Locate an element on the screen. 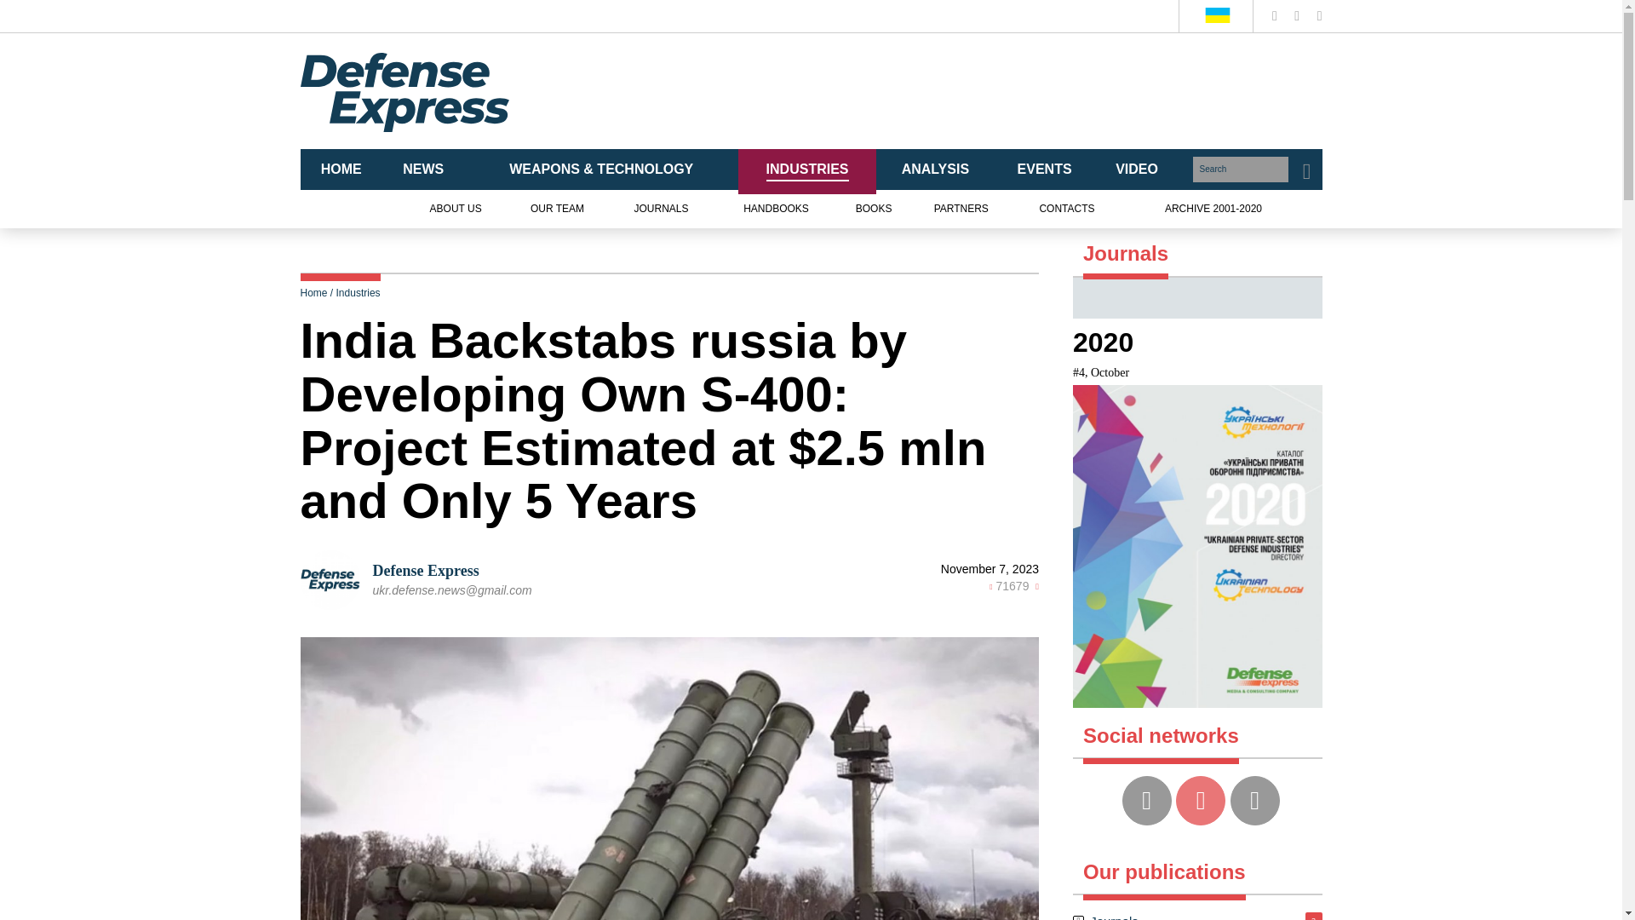  CONTACTS is located at coordinates (1066, 210).